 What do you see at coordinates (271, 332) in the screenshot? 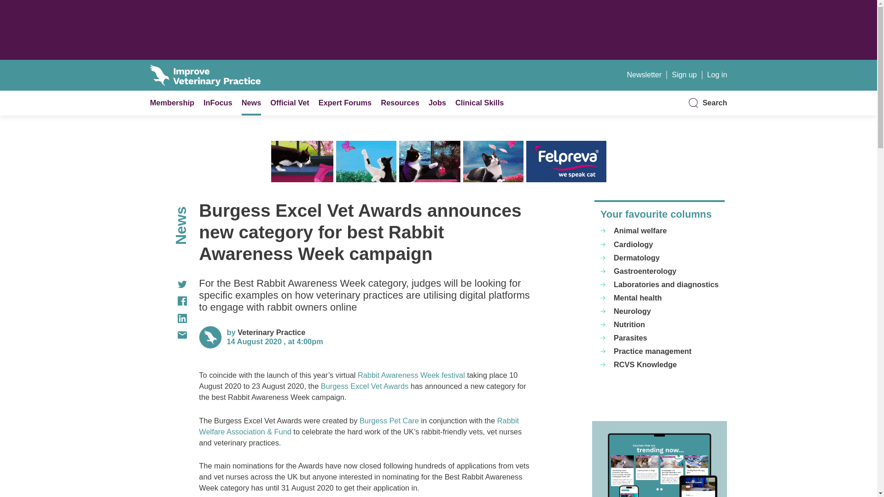
I see `veterinary-practice` at bounding box center [271, 332].